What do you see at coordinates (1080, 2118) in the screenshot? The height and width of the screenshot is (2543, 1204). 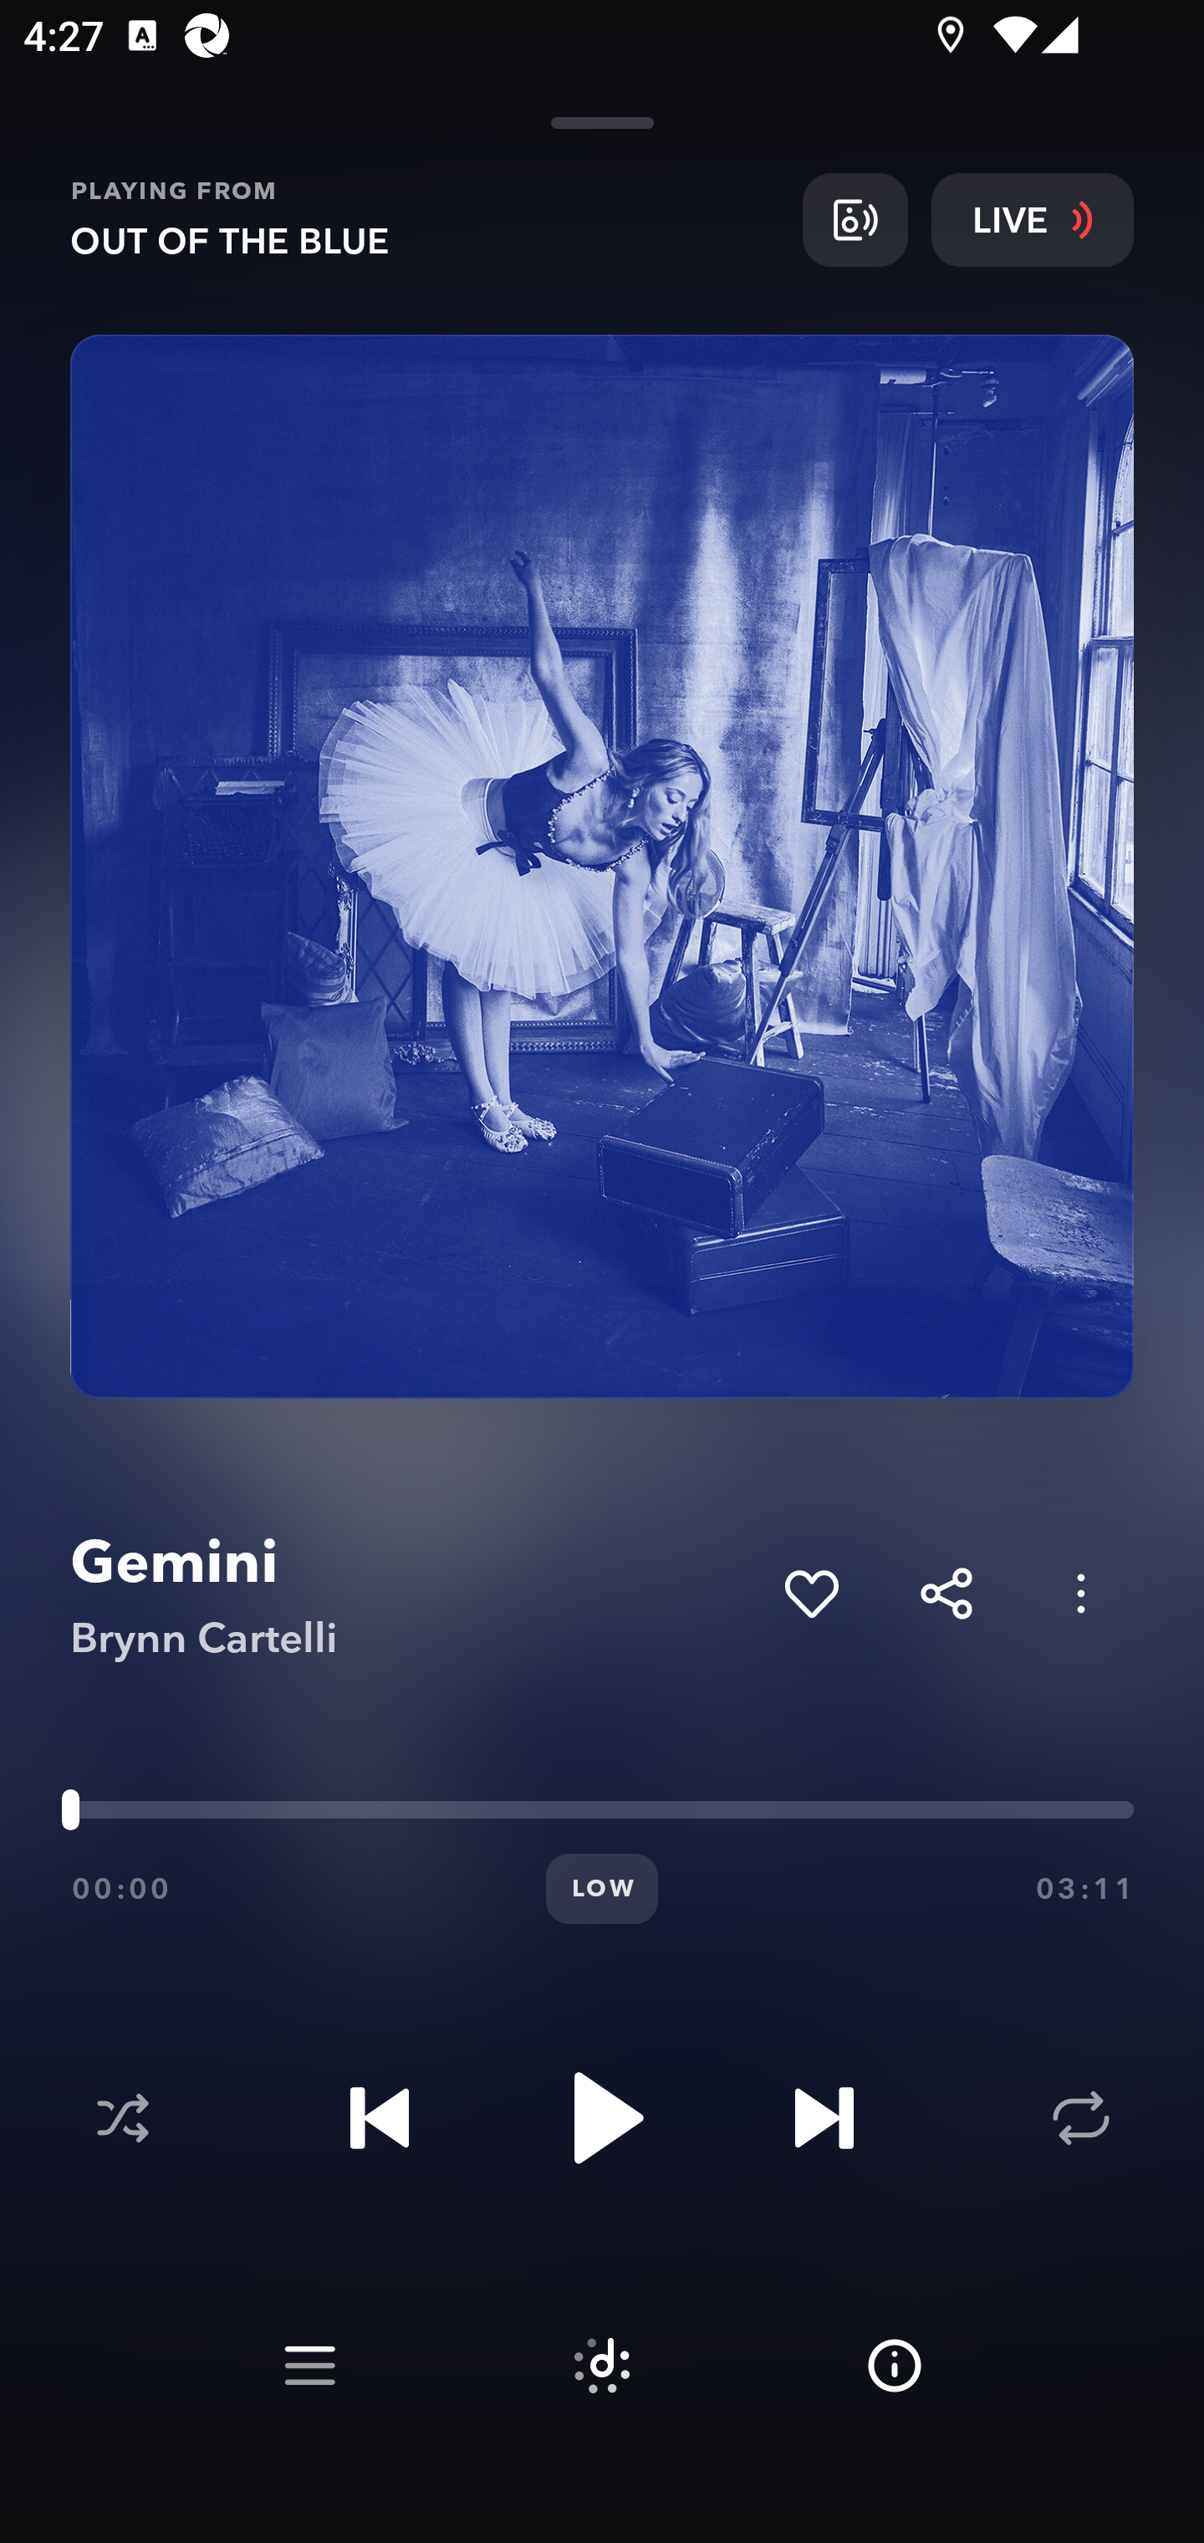 I see `Repeat Off` at bounding box center [1080, 2118].